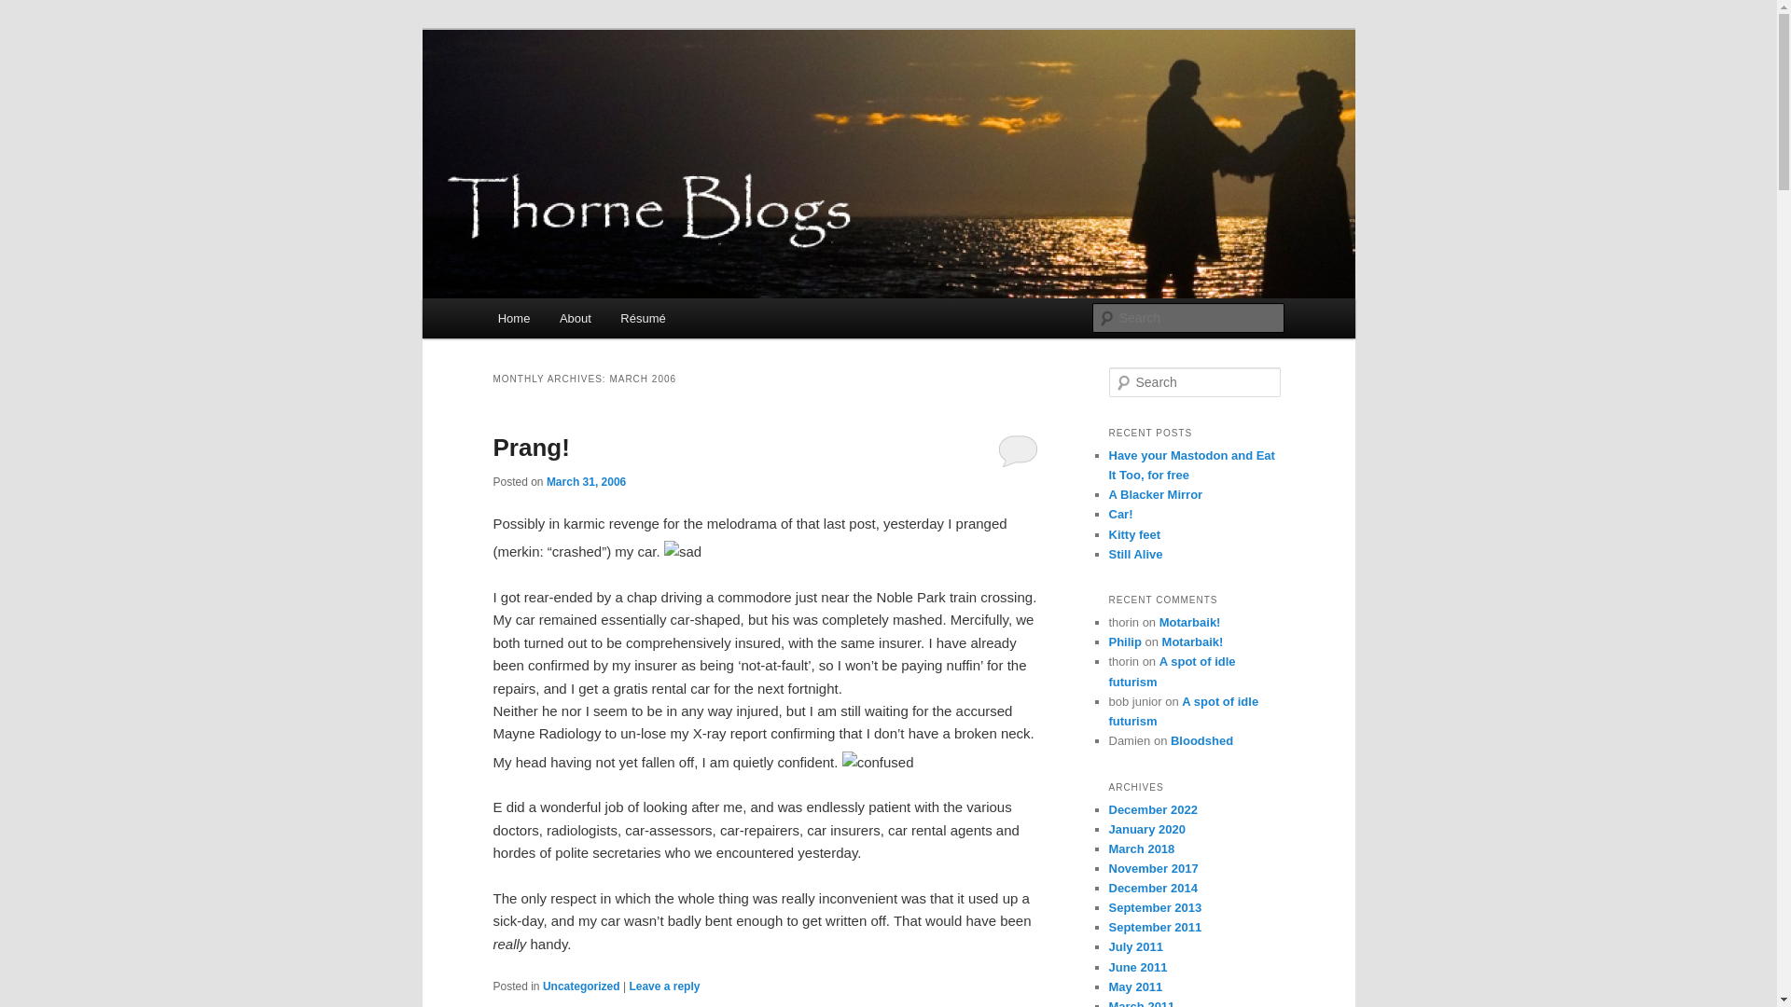 This screenshot has width=1791, height=1007. Describe the element at coordinates (664, 986) in the screenshot. I see `Leave a reply` at that location.